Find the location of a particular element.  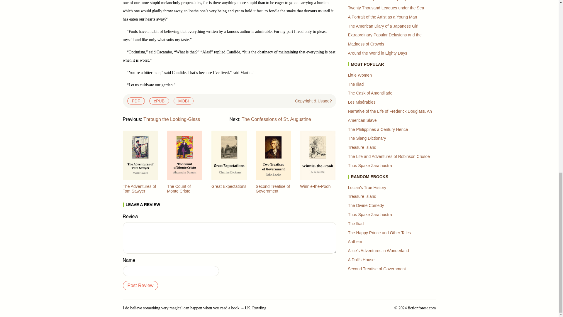

The Iliad is located at coordinates (356, 84).